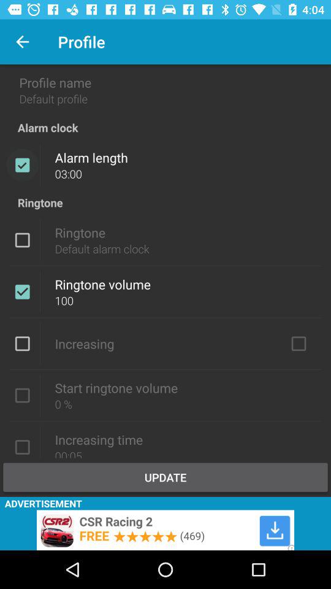 This screenshot has width=331, height=589. What do you see at coordinates (22, 344) in the screenshot?
I see `select option` at bounding box center [22, 344].